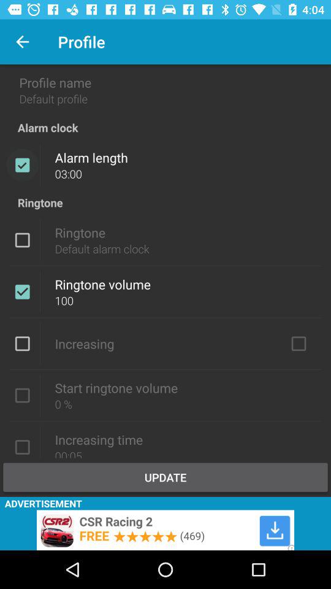 This screenshot has width=331, height=589. What do you see at coordinates (22, 344) in the screenshot?
I see `select option` at bounding box center [22, 344].